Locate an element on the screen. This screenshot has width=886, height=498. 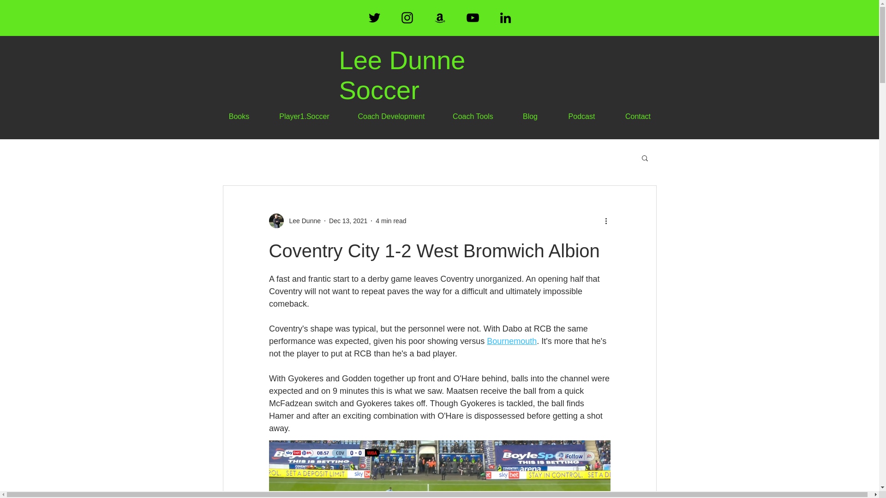
Podcast is located at coordinates (581, 116).